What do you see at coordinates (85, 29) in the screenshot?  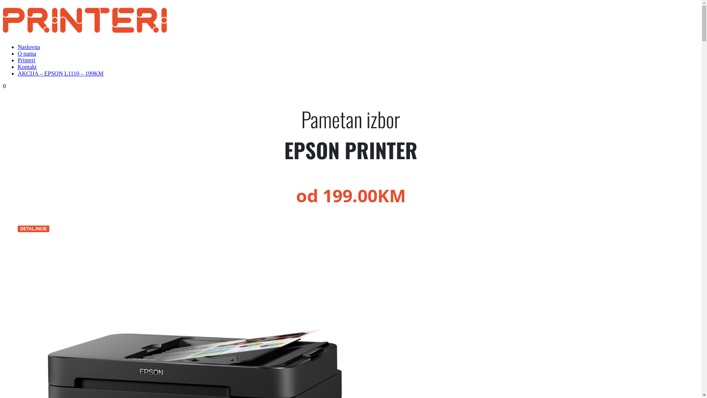 I see `Trebate printer? - Najbolje cijene printera na jednom mjestu` at bounding box center [85, 29].